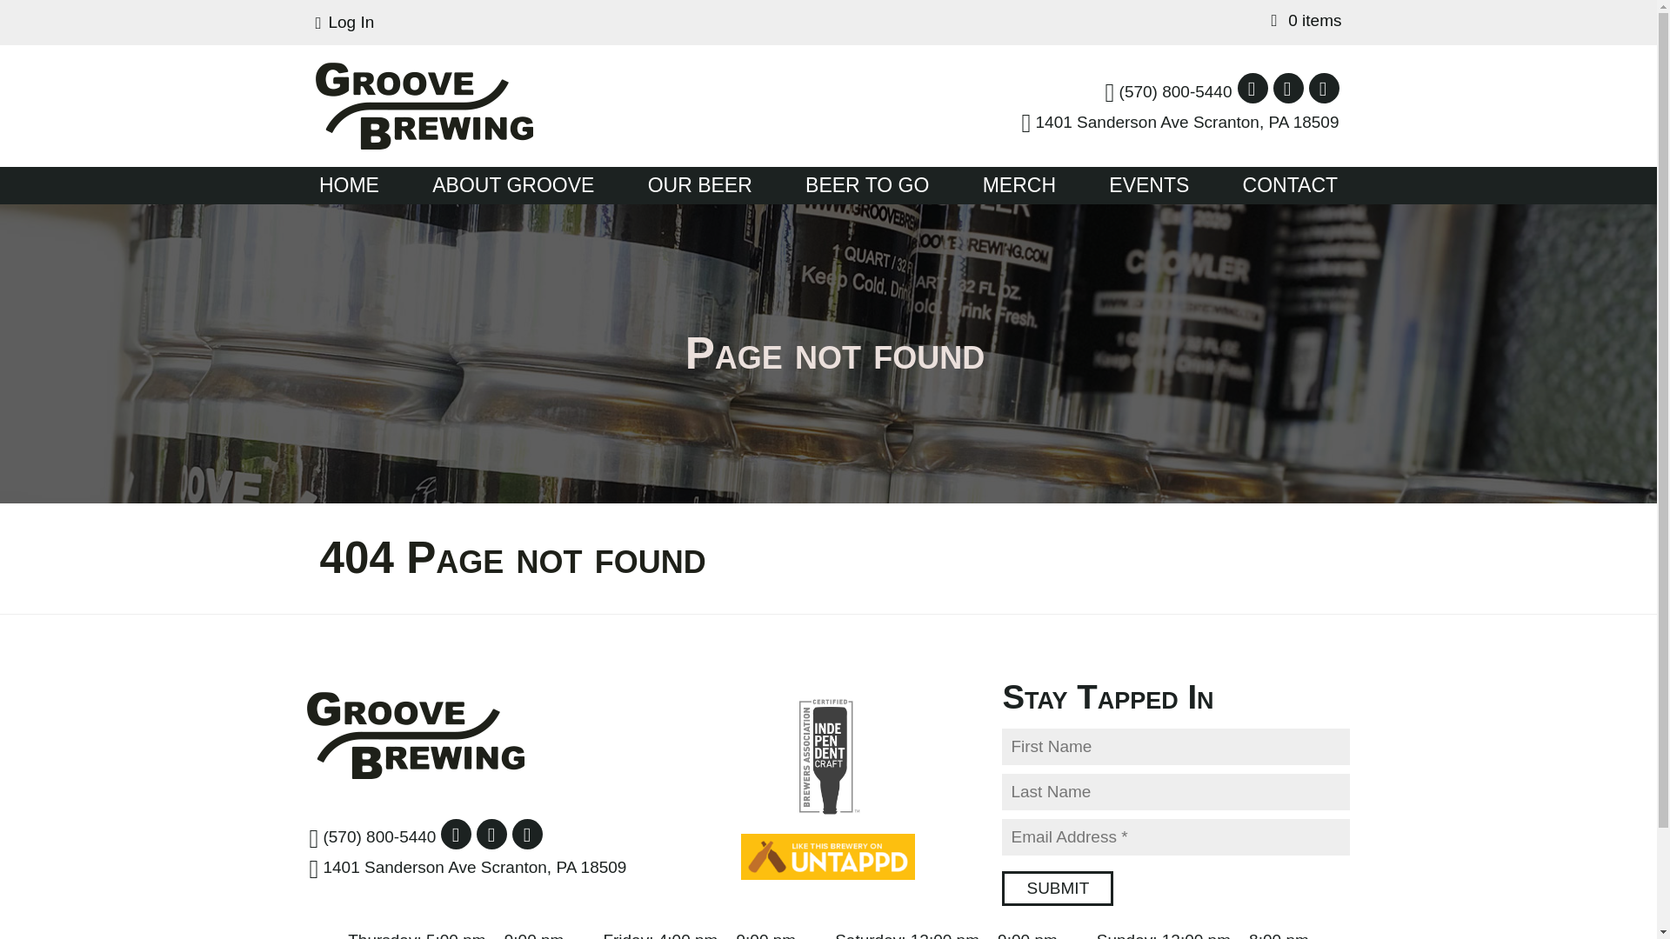 This screenshot has height=939, width=1670. What do you see at coordinates (1148, 186) in the screenshot?
I see `EVENTS` at bounding box center [1148, 186].